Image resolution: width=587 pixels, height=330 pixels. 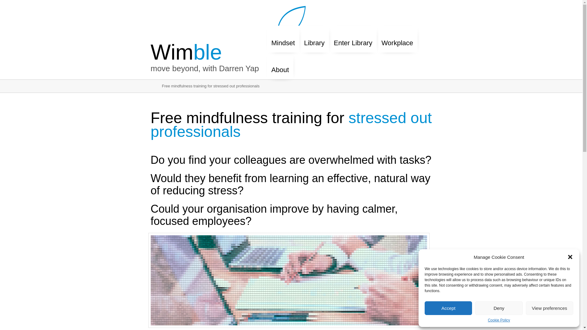 I want to click on Deny, so click(x=498, y=308).